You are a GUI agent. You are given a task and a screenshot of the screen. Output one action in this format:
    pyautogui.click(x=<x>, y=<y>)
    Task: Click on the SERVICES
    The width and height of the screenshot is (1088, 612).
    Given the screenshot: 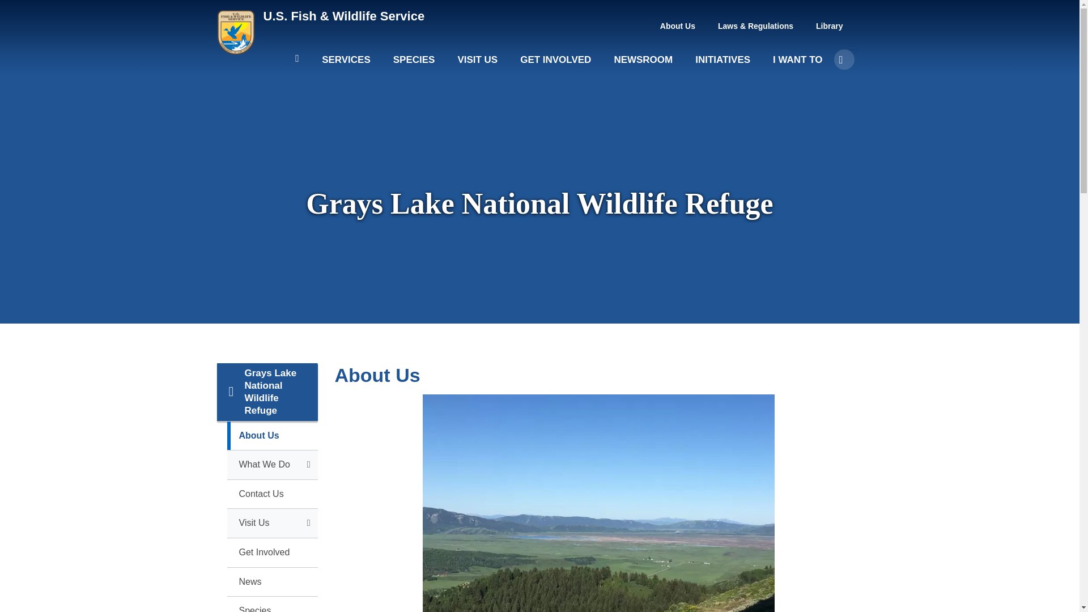 What is the action you would take?
    pyautogui.click(x=346, y=65)
    